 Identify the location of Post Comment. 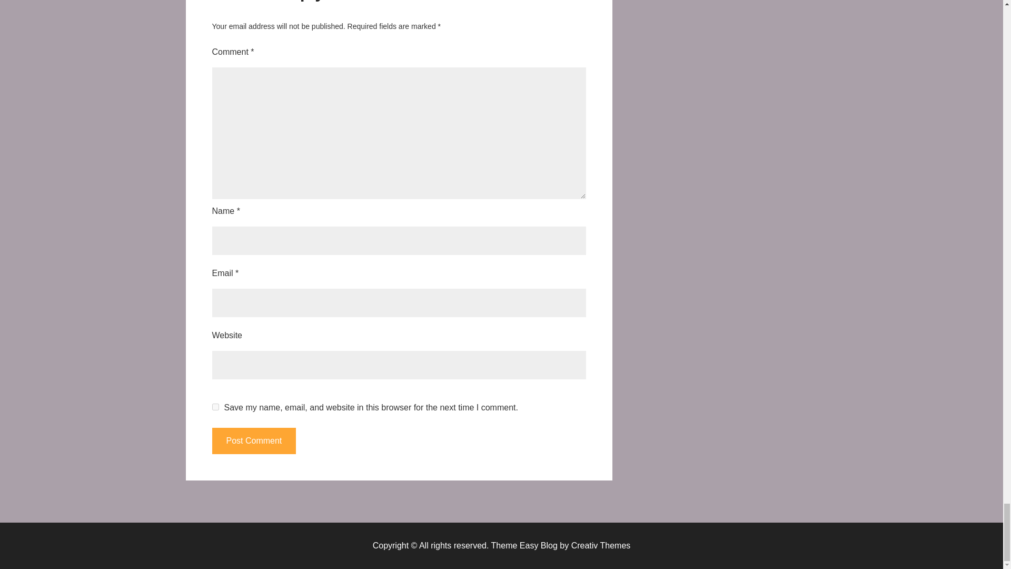
(254, 440).